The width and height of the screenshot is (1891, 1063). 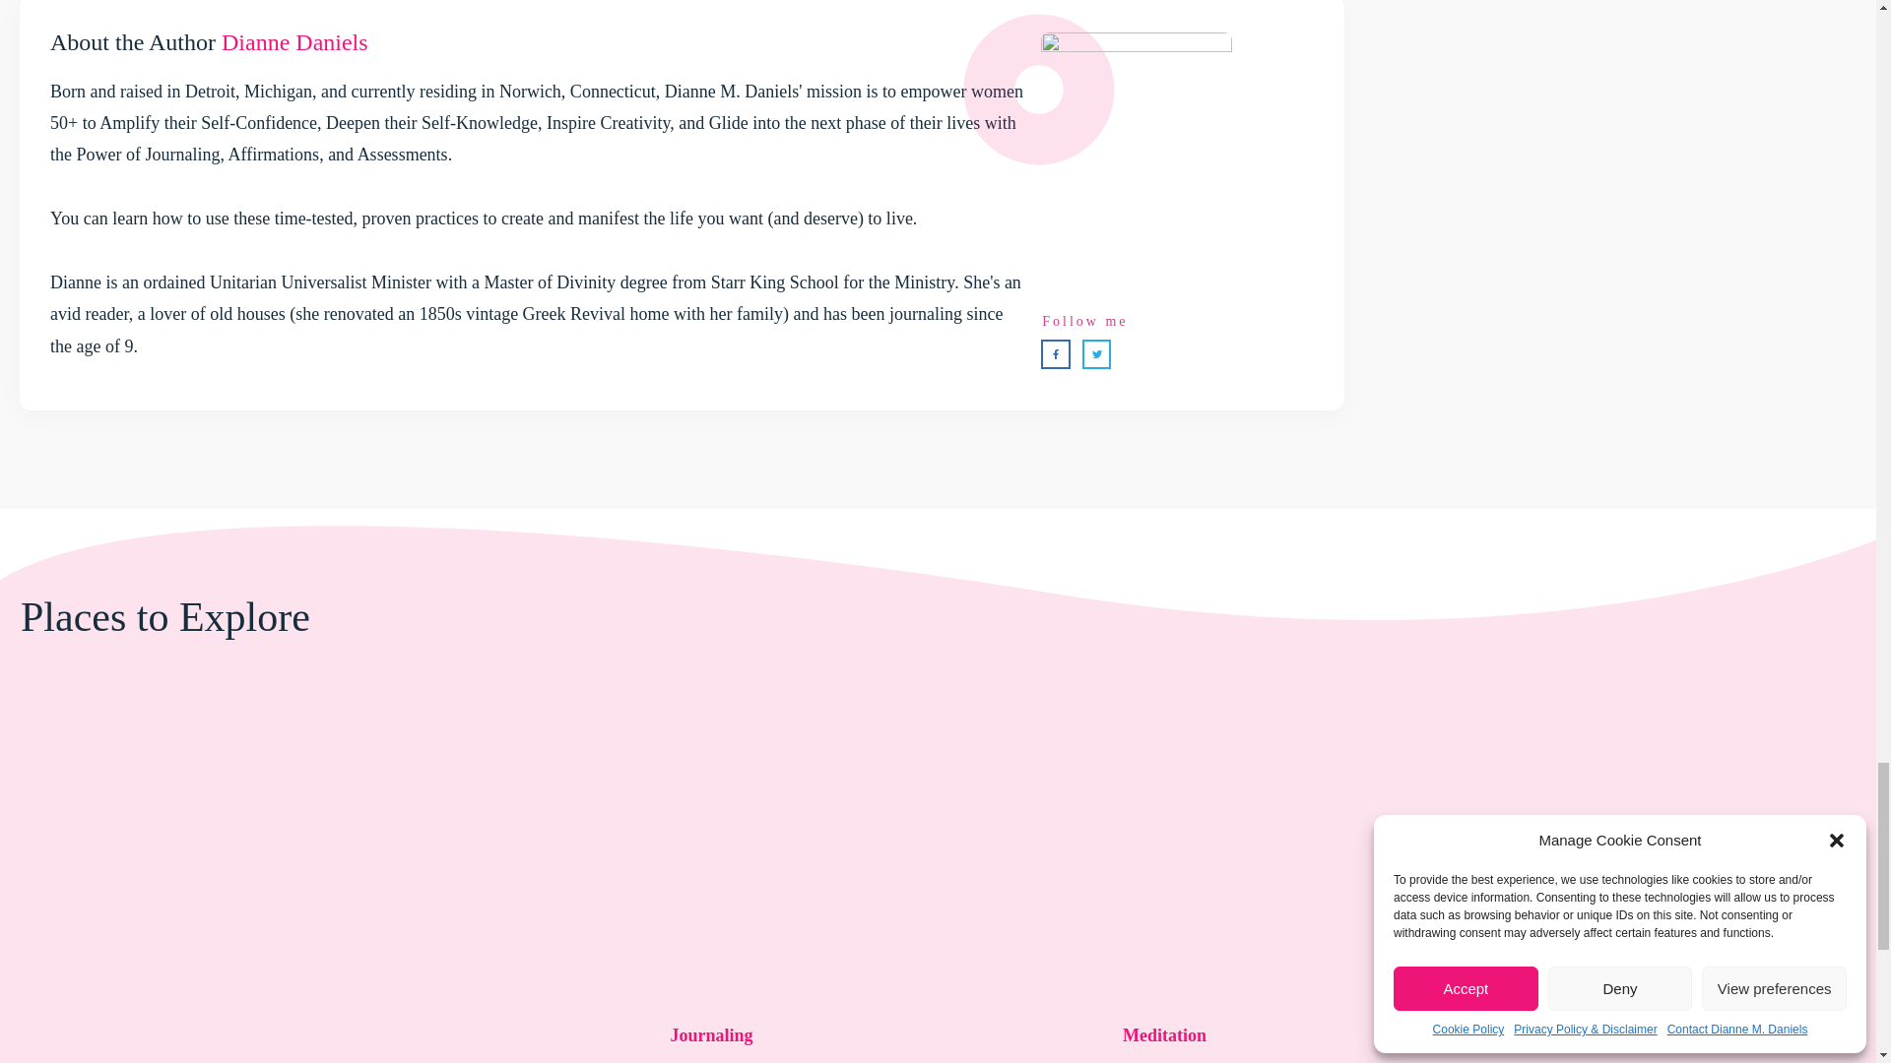 I want to click on Photo by Quino Al, so click(x=258, y=896).